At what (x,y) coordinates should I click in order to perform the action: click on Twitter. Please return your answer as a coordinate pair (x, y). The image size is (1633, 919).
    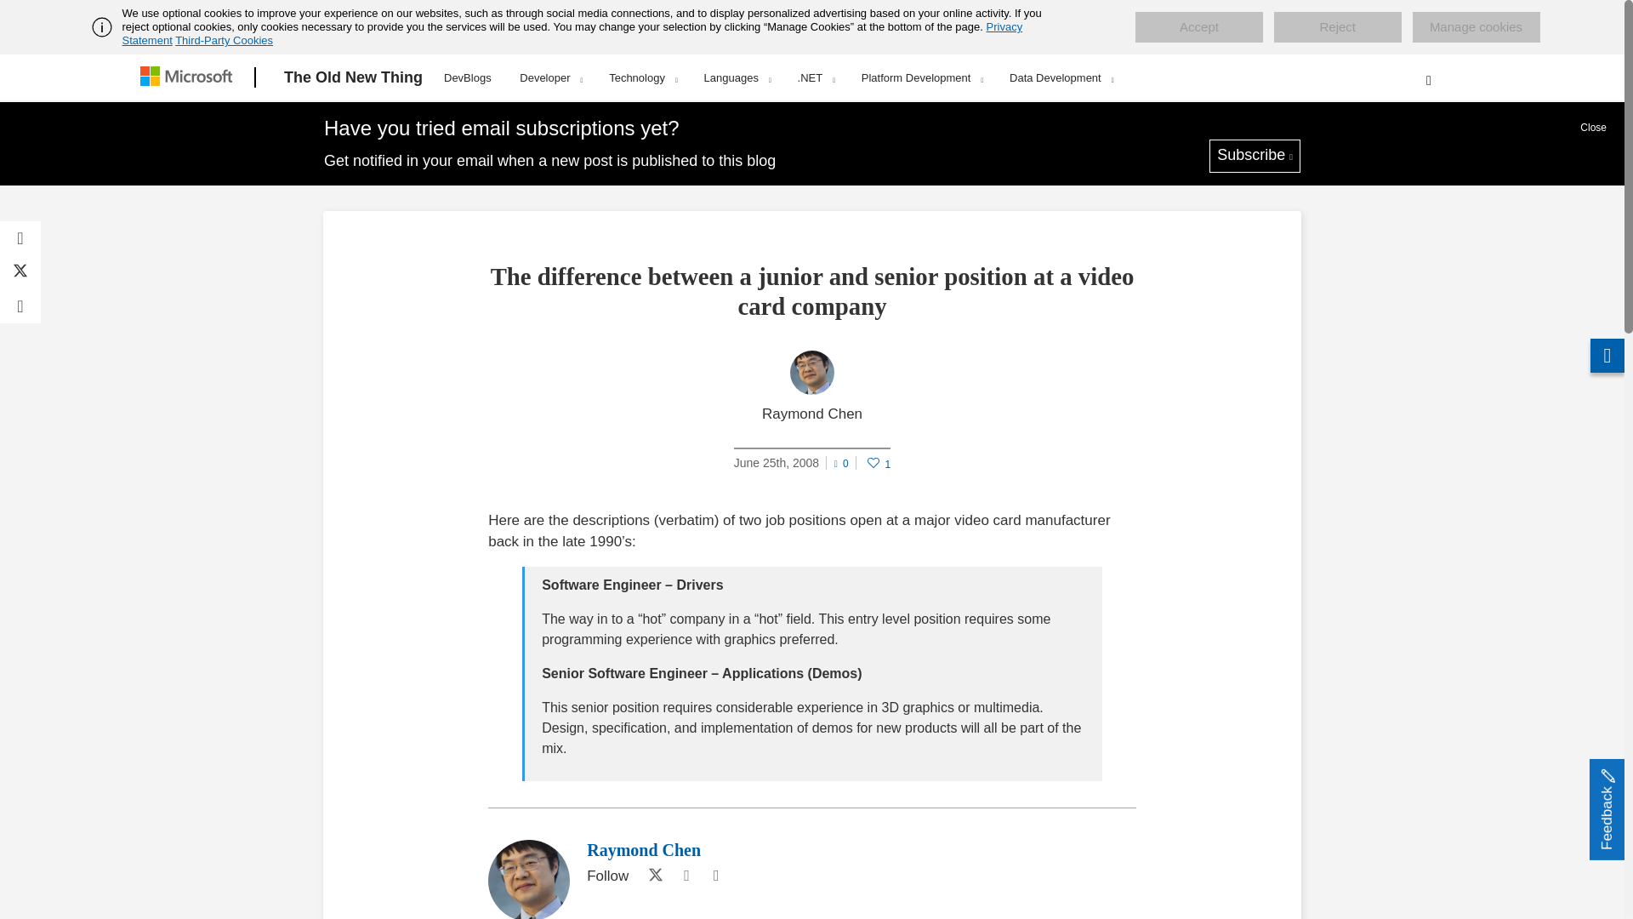
    Looking at the image, I should click on (651, 876).